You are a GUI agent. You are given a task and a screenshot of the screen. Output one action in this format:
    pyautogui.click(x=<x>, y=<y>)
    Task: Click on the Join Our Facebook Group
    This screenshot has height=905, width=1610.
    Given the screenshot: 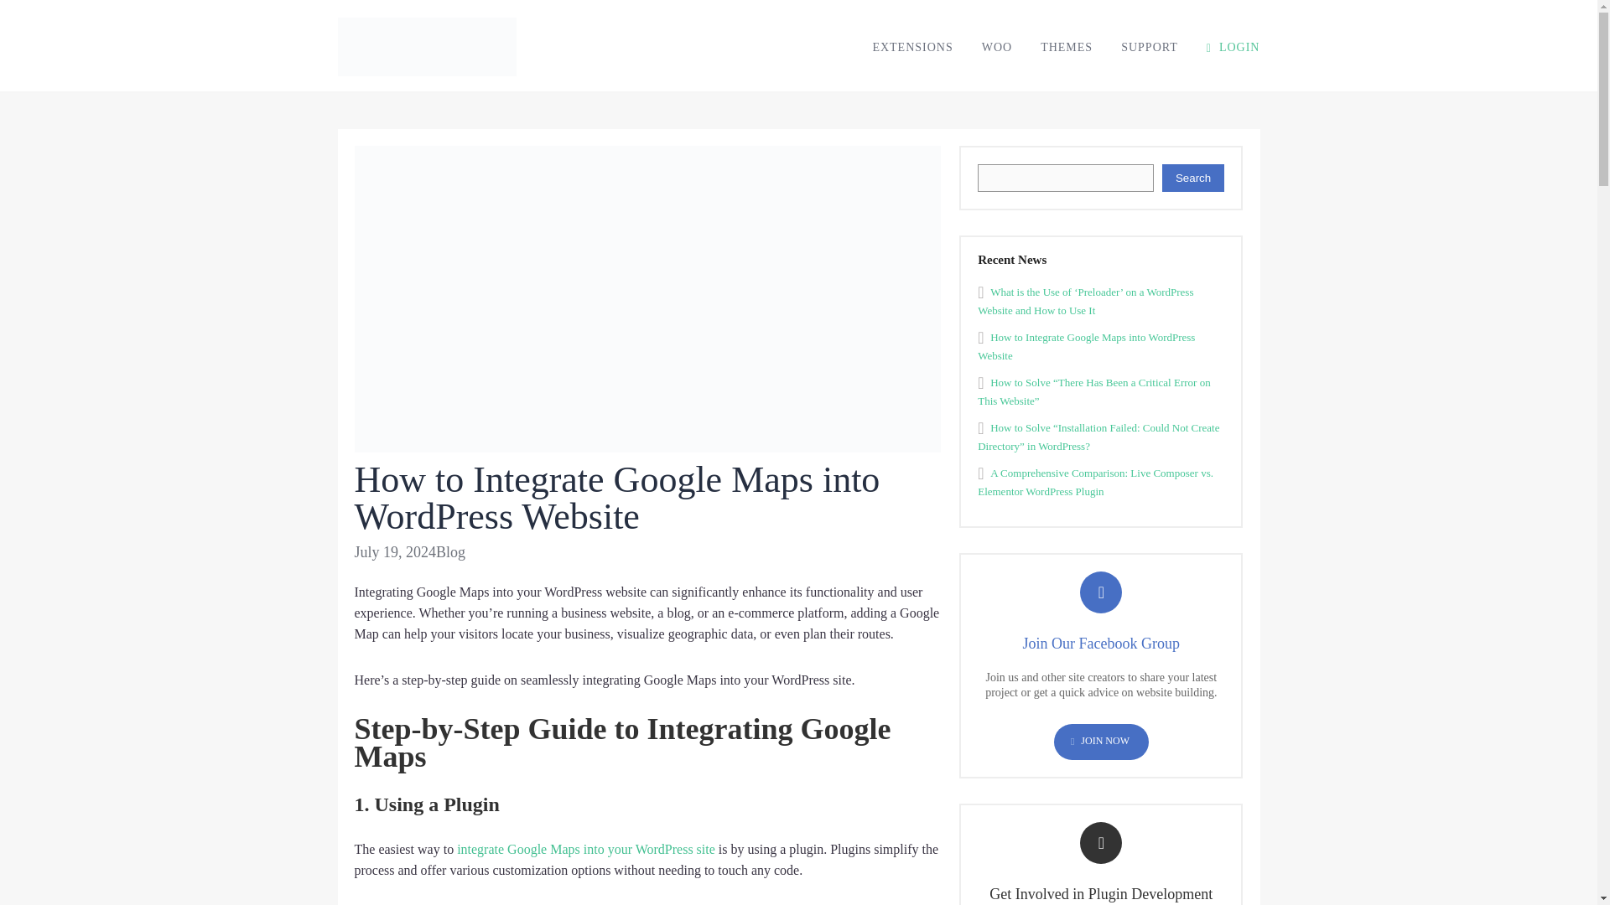 What is the action you would take?
    pyautogui.click(x=1101, y=644)
    